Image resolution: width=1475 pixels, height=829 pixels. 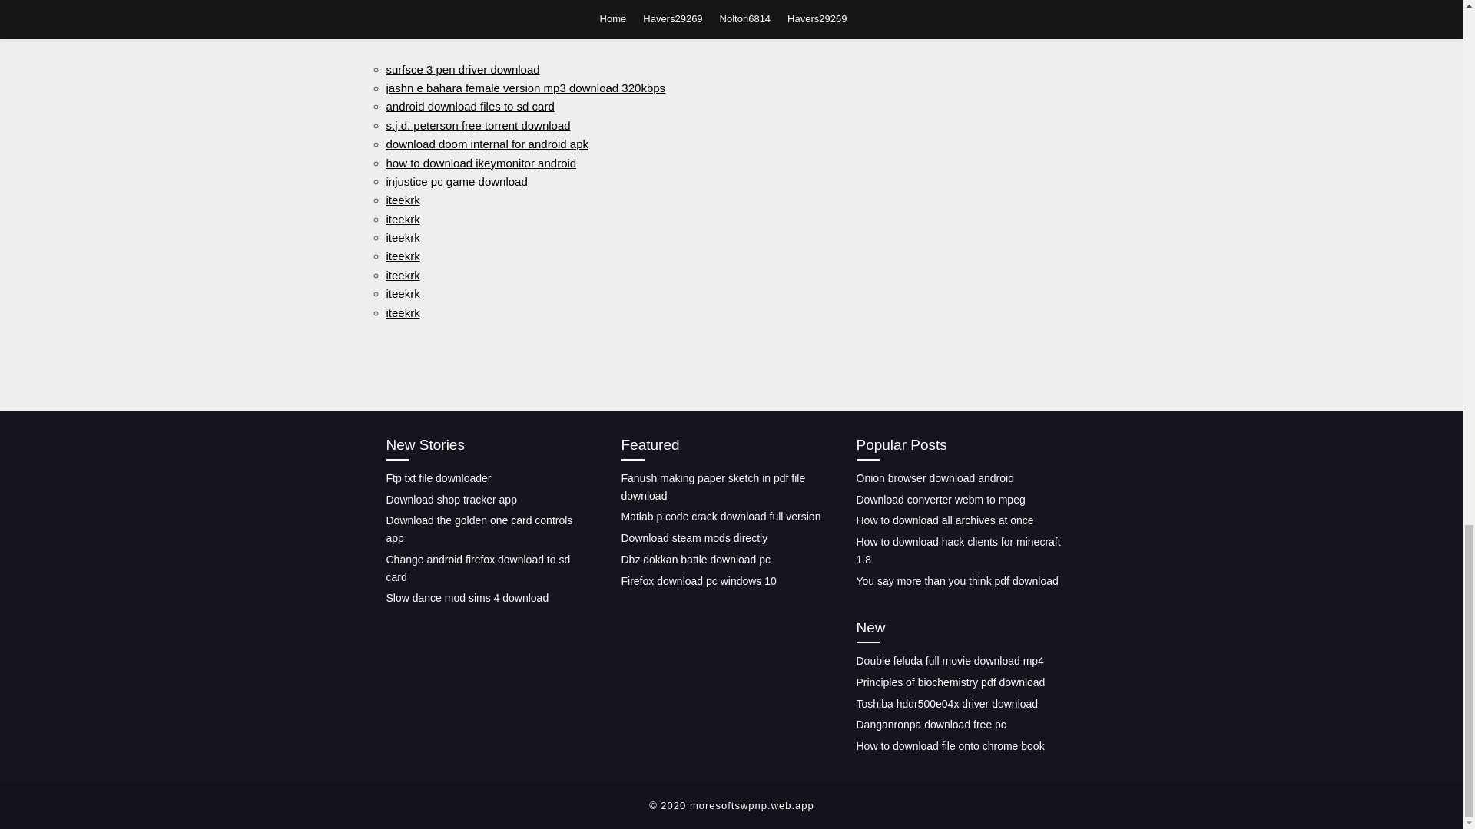 What do you see at coordinates (957, 550) in the screenshot?
I see `How to download hack clients for minecraft 1.8` at bounding box center [957, 550].